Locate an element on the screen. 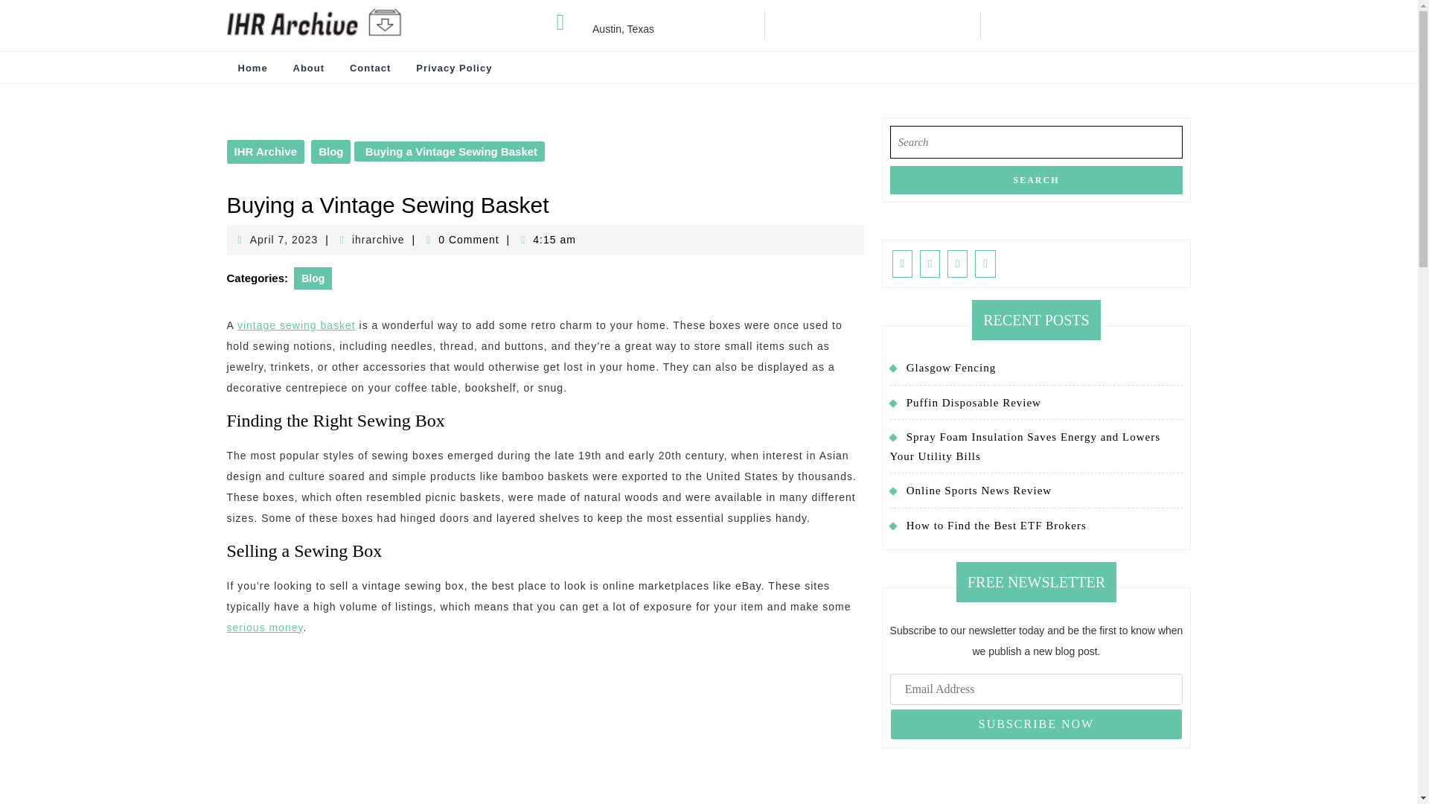 This screenshot has width=1429, height=804. Blog is located at coordinates (1036, 724).